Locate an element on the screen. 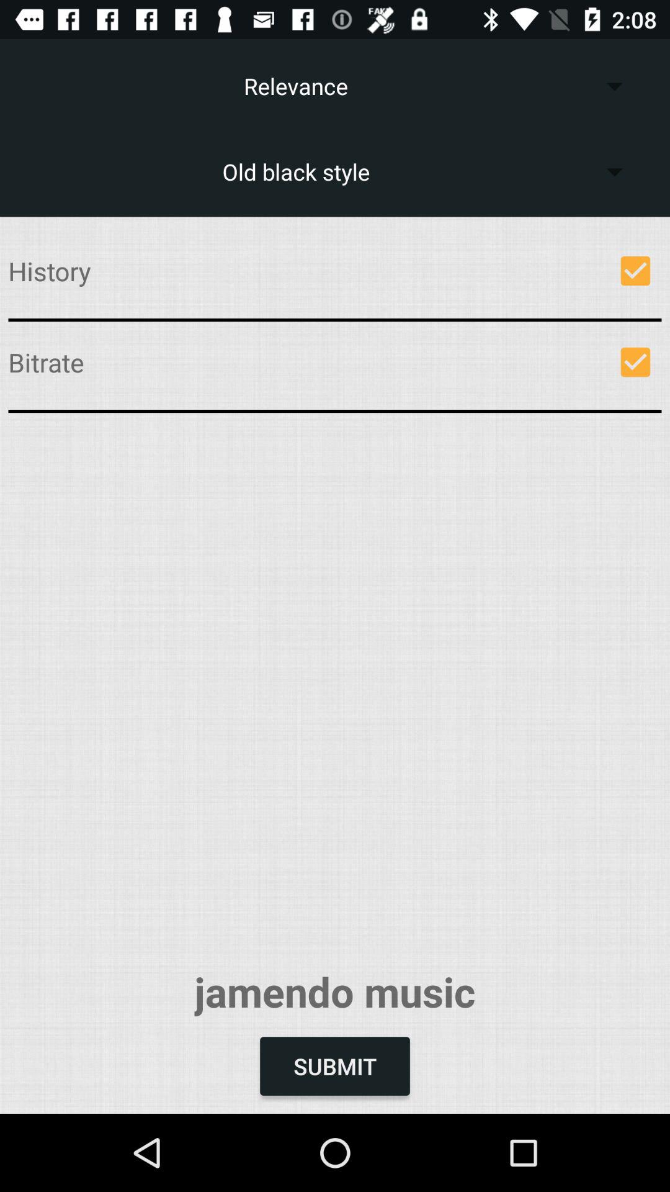 This screenshot has height=1192, width=670. choose the item to the right of the history item is located at coordinates (635, 271).